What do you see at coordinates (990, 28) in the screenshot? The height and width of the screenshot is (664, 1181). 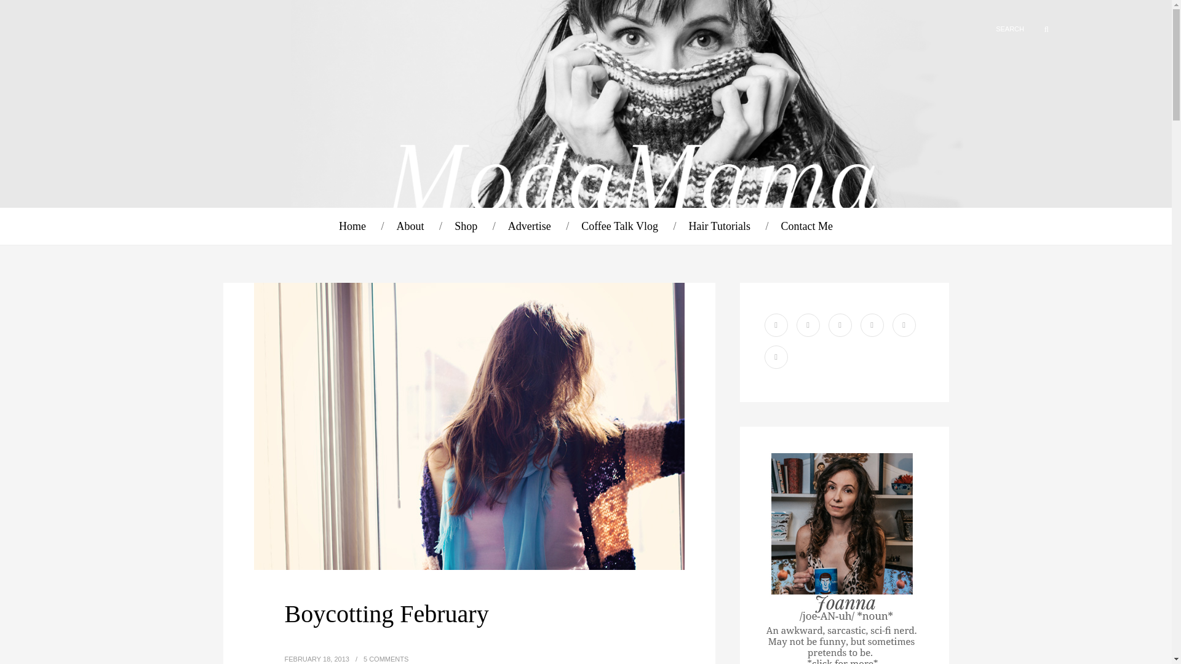 I see `SEARCH` at bounding box center [990, 28].